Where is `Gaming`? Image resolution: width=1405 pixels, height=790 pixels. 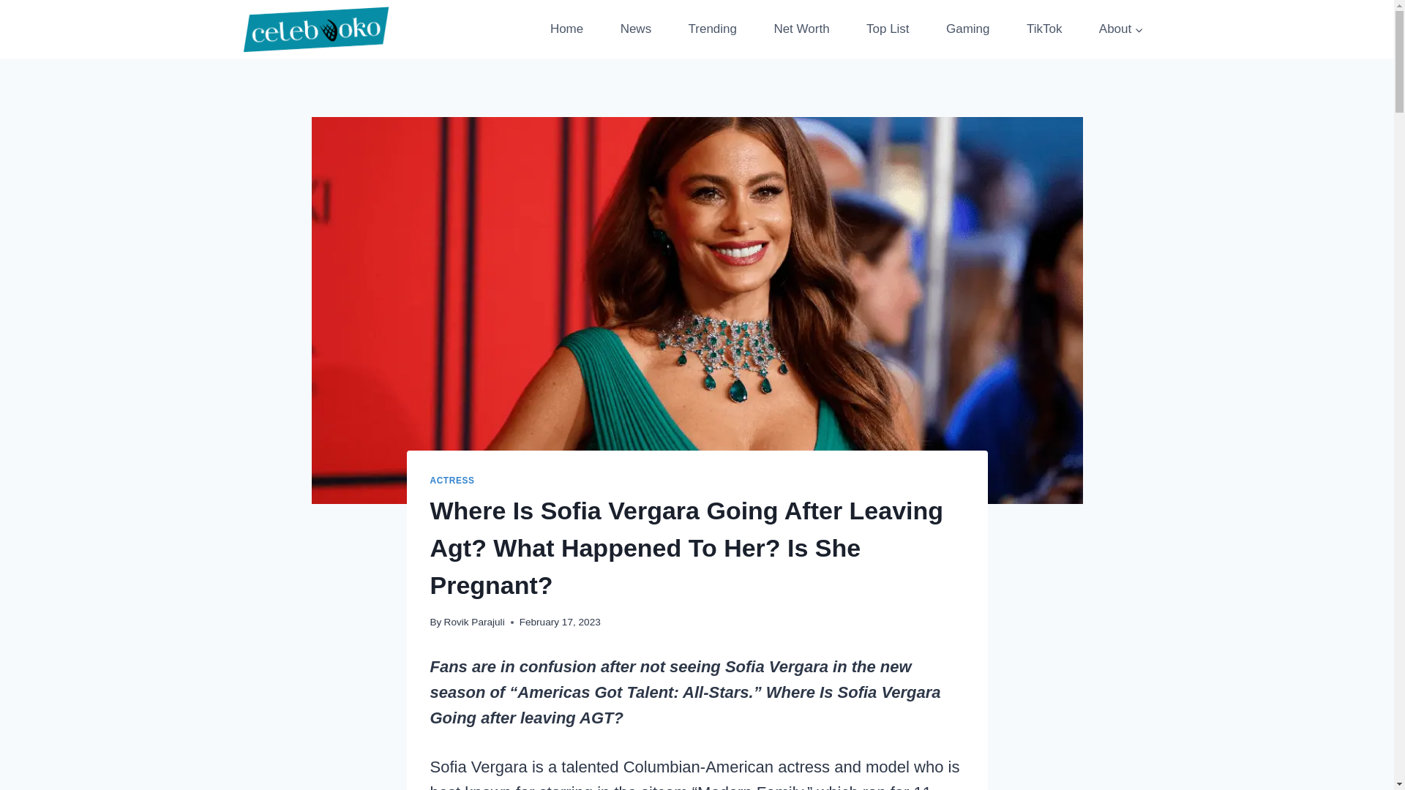
Gaming is located at coordinates (967, 29).